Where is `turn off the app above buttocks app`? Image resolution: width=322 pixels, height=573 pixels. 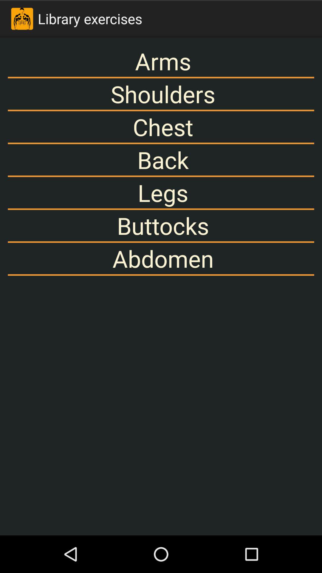
turn off the app above buttocks app is located at coordinates (161, 193).